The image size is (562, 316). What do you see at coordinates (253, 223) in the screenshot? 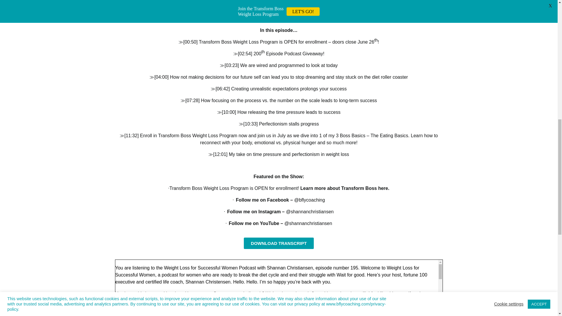
I see `Follow me on YouTube` at bounding box center [253, 223].